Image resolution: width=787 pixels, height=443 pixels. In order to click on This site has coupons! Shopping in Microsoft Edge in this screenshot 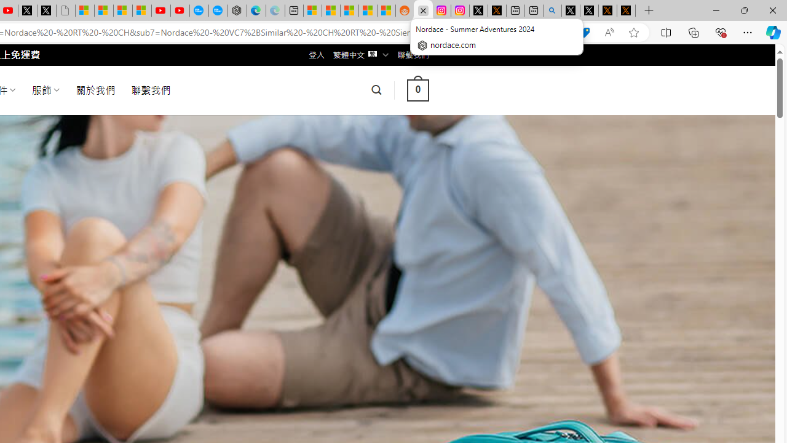, I will do `click(584, 33)`.